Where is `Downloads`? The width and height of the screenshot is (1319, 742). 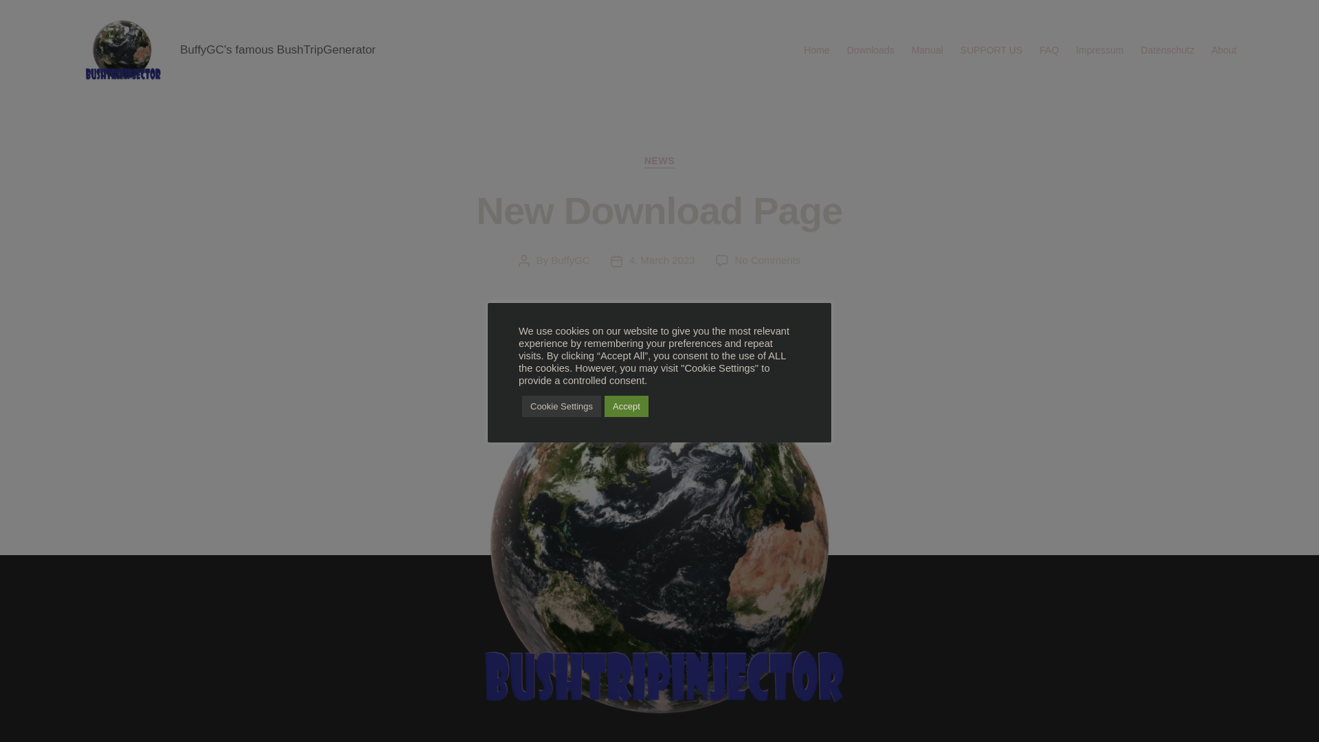 Downloads is located at coordinates (1168, 50).